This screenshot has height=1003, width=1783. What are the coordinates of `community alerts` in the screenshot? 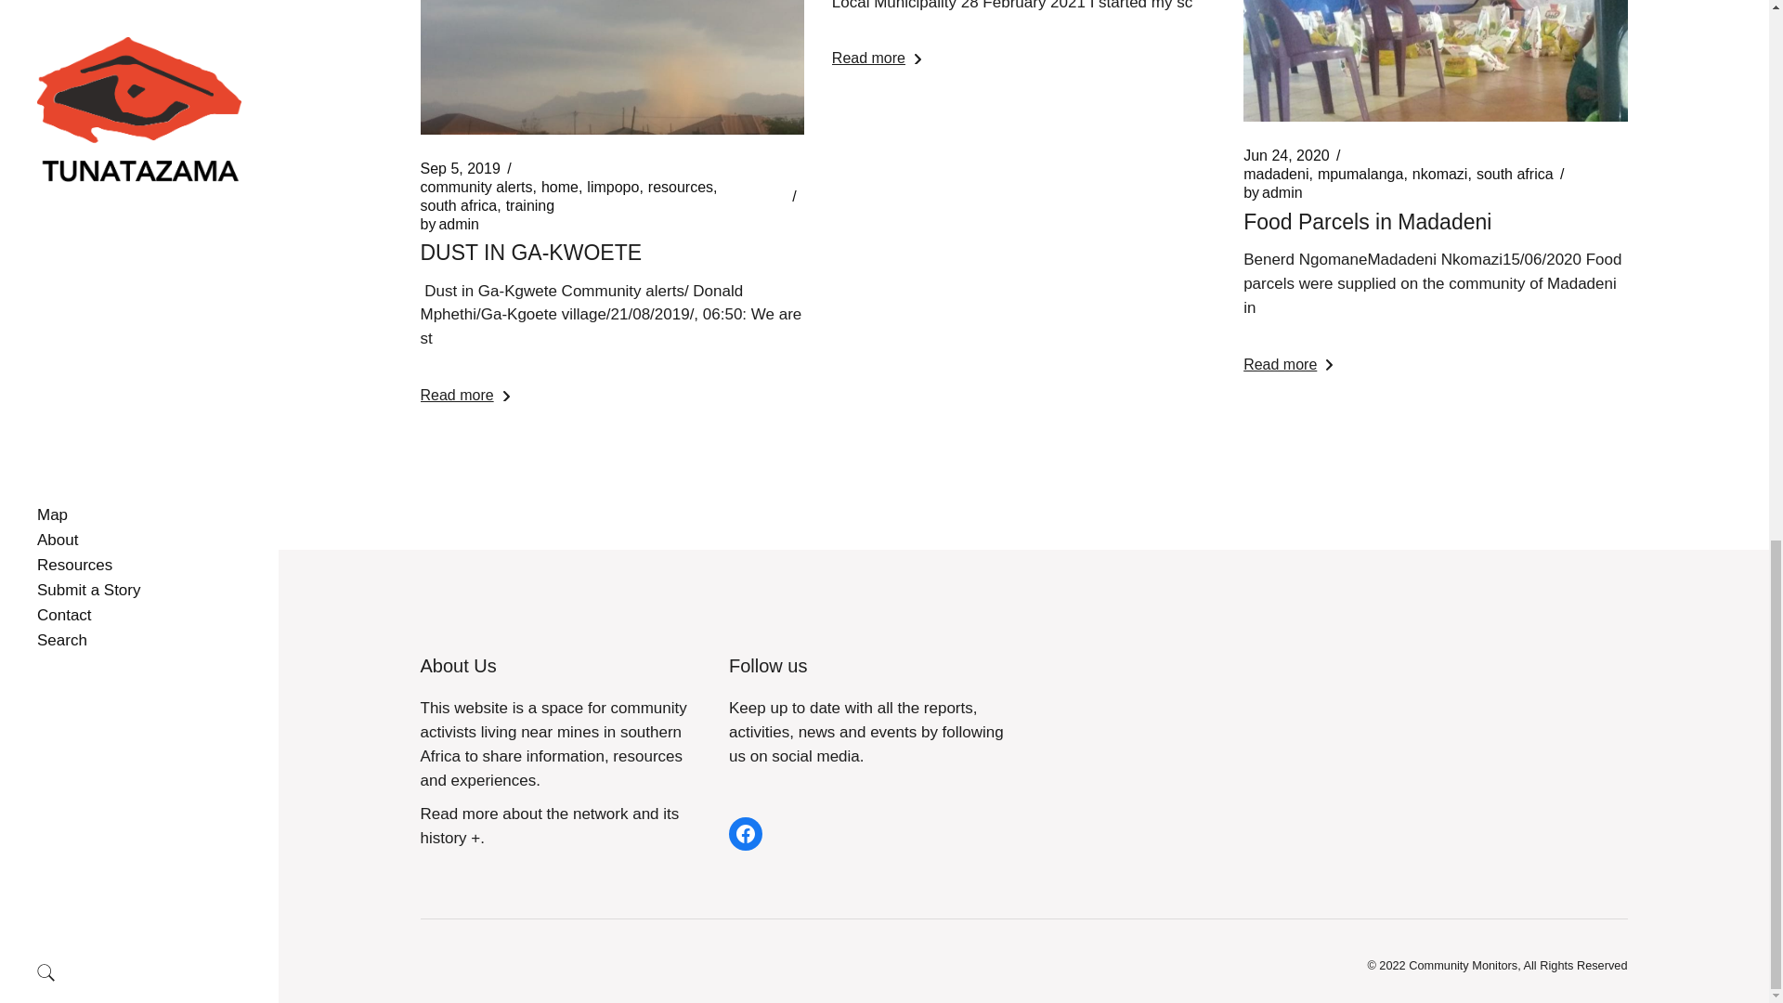 It's located at (475, 188).